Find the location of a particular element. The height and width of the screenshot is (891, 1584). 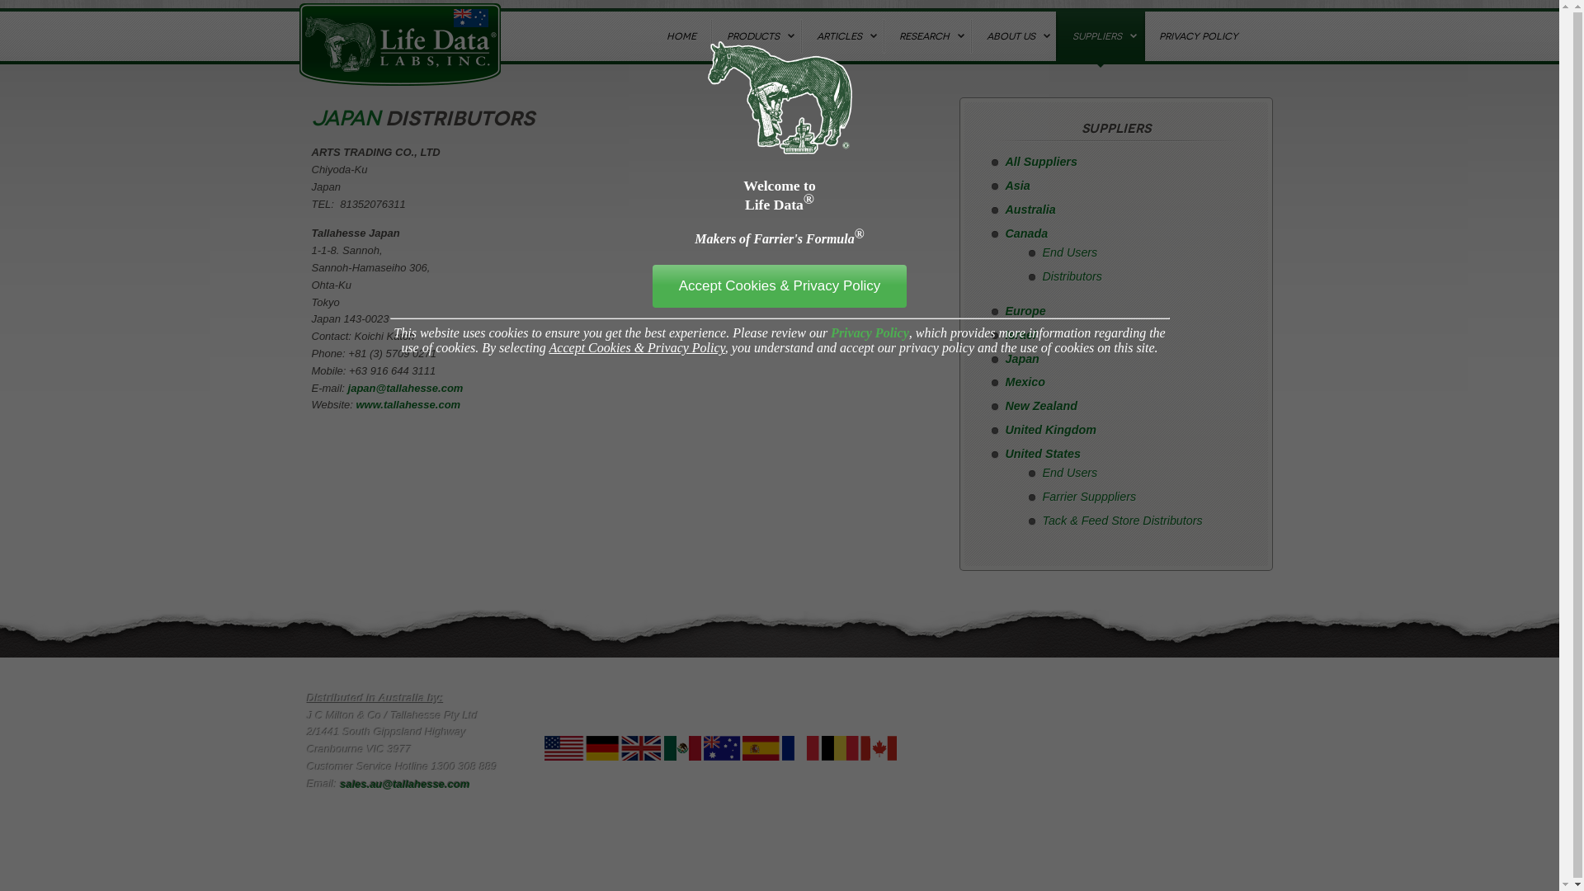

HOME is located at coordinates (680, 36).